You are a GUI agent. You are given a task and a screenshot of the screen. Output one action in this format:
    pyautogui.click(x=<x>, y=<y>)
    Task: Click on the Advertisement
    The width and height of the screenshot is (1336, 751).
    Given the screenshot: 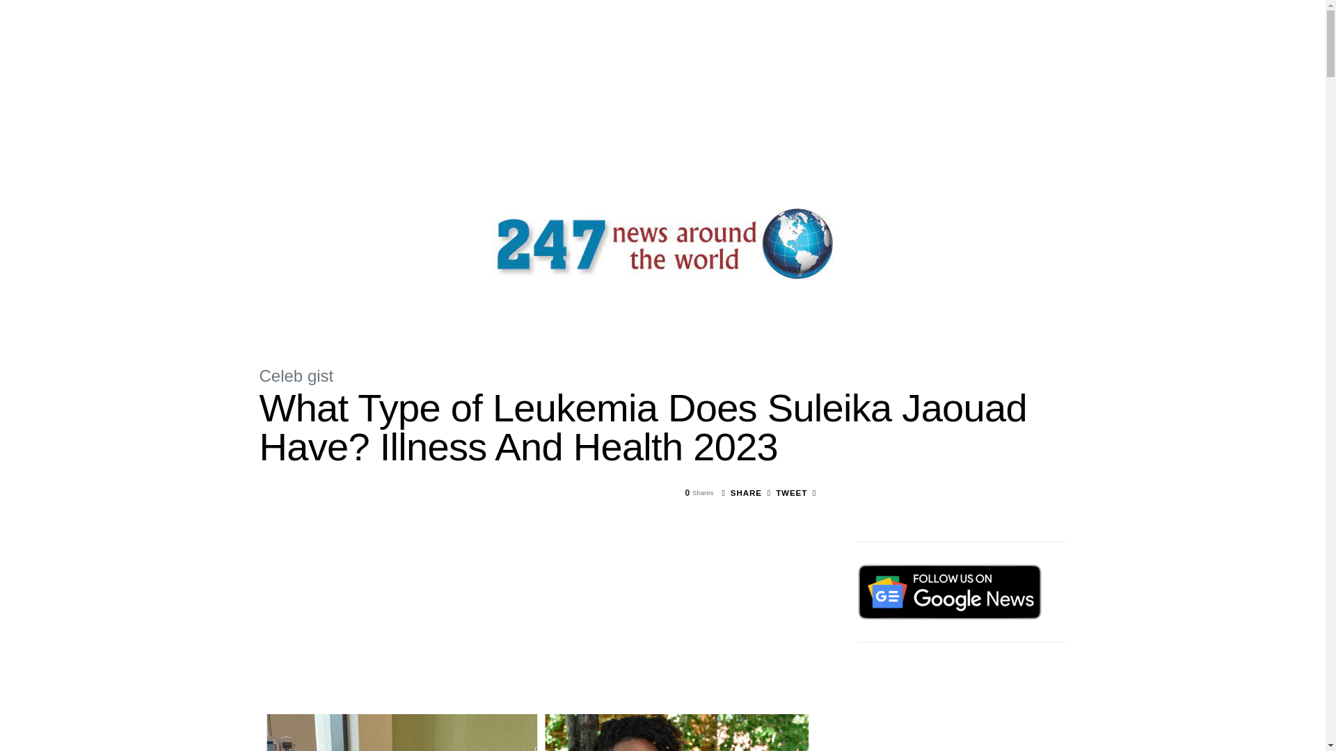 What is the action you would take?
    pyautogui.click(x=962, y=708)
    